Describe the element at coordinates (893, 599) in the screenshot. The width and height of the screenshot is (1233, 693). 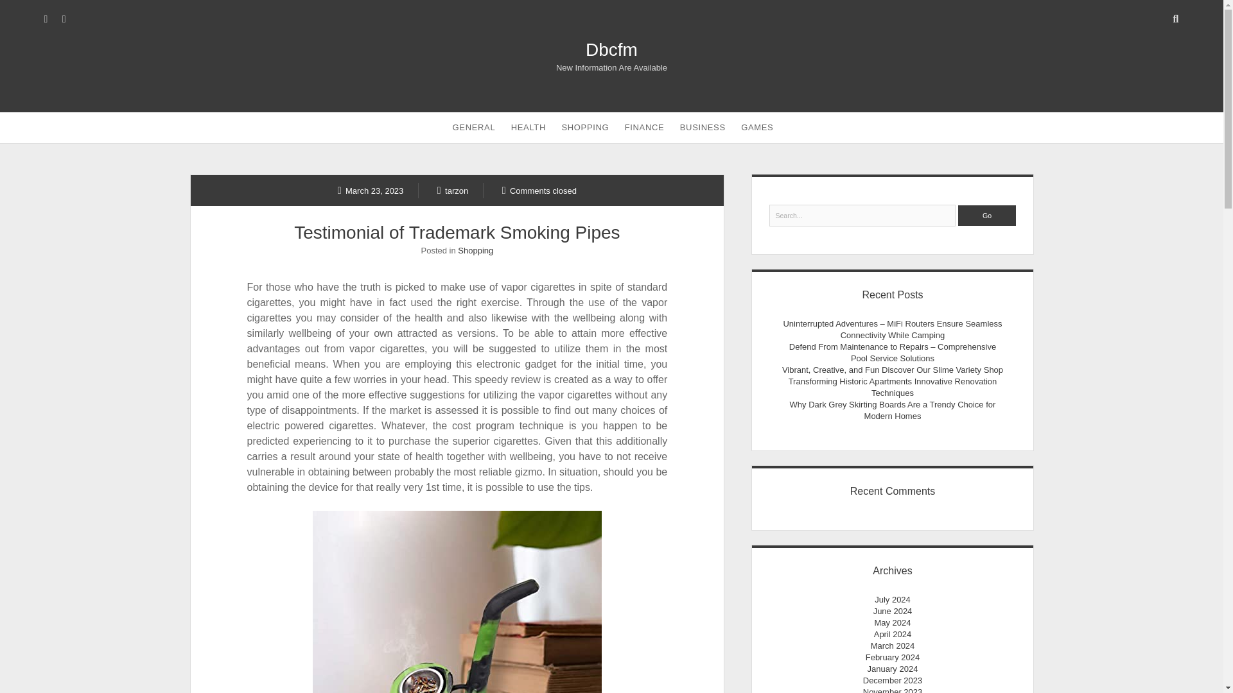
I see `July 2024` at that location.